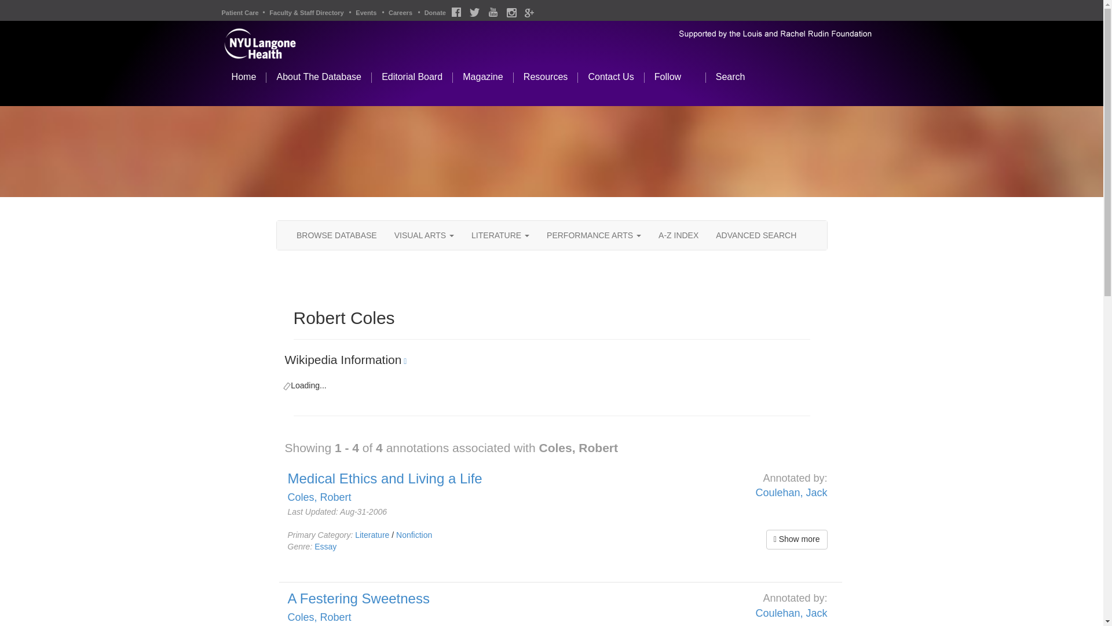 This screenshot has height=626, width=1112. Describe the element at coordinates (424, 235) in the screenshot. I see `VISUAL ARTS` at that location.